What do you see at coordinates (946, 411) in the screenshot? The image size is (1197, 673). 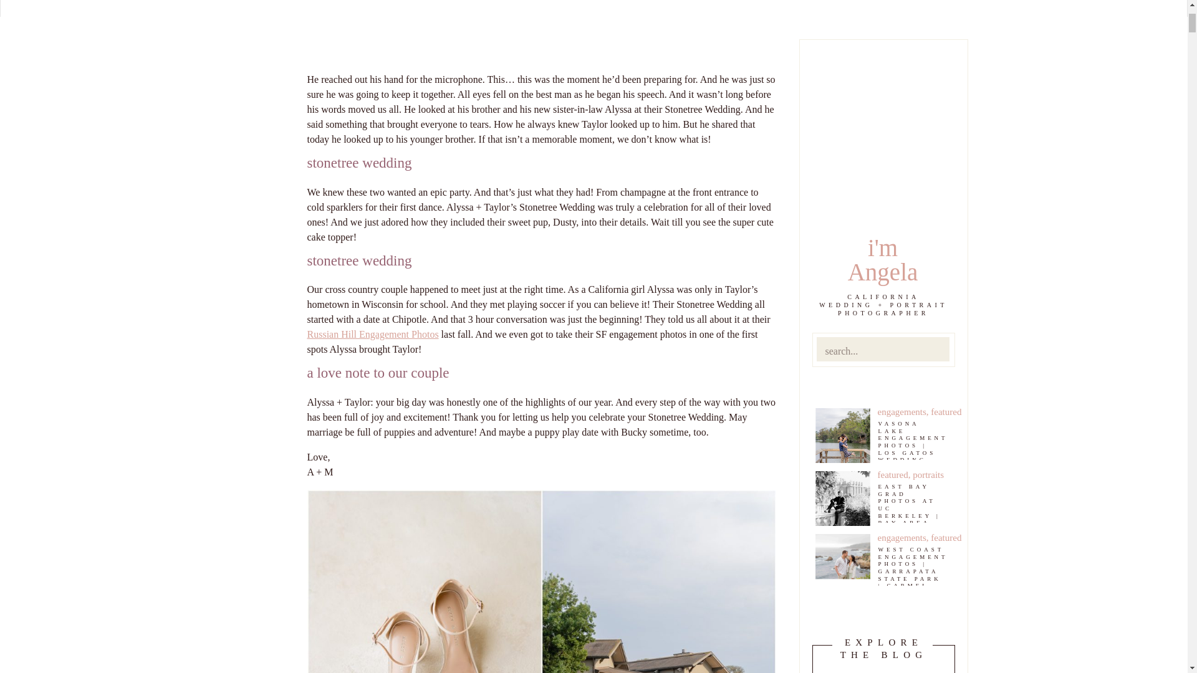 I see `featured` at bounding box center [946, 411].